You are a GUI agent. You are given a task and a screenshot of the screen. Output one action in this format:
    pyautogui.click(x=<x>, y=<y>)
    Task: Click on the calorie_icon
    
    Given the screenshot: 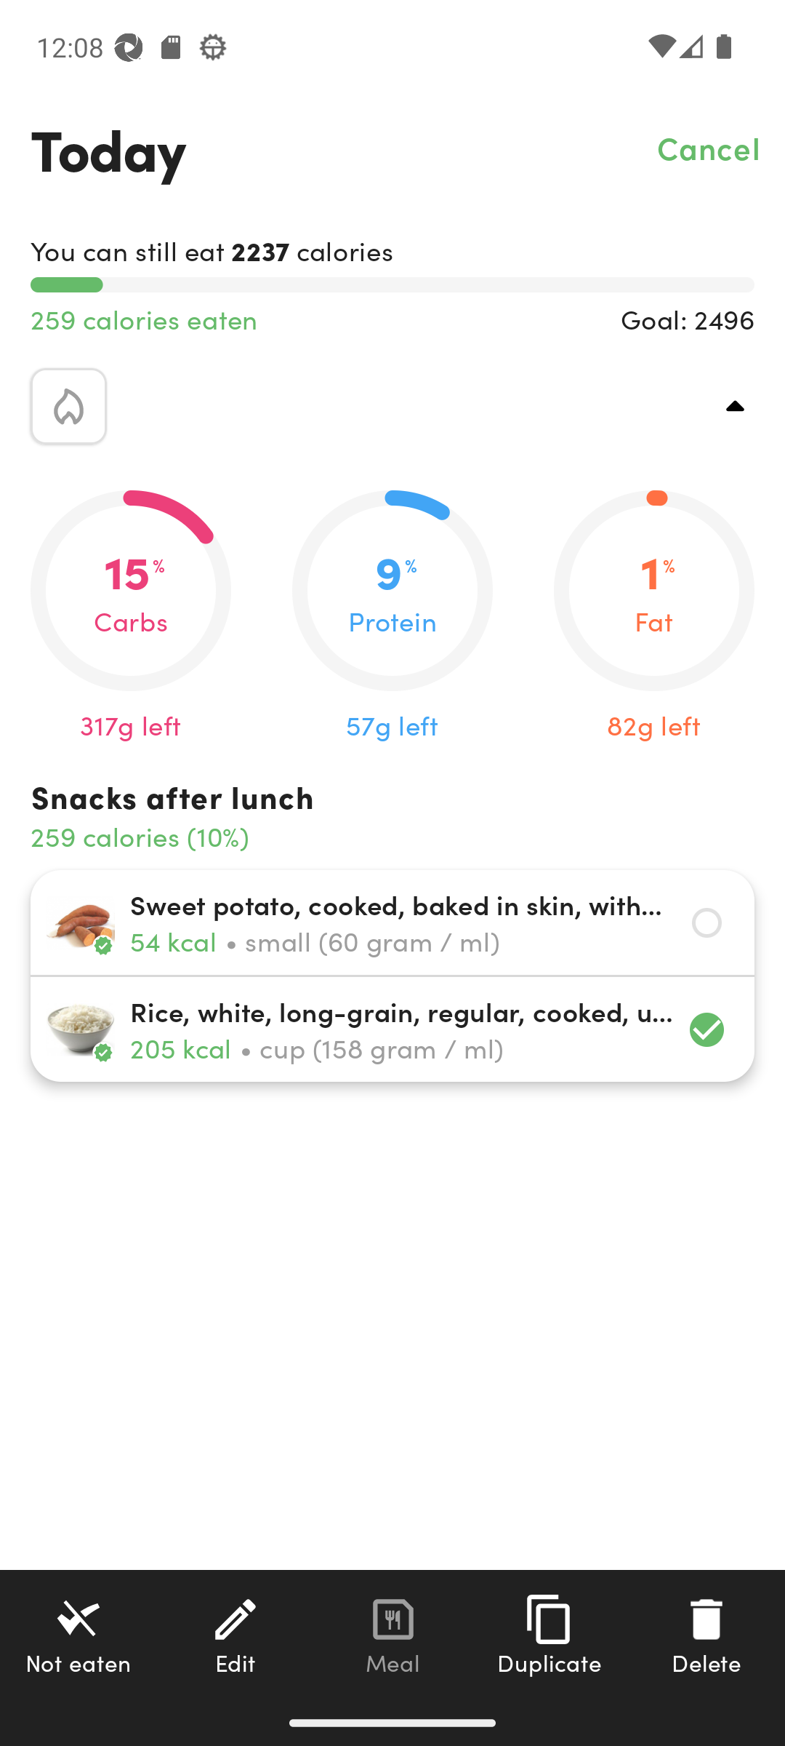 What is the action you would take?
    pyautogui.click(x=68, y=406)
    